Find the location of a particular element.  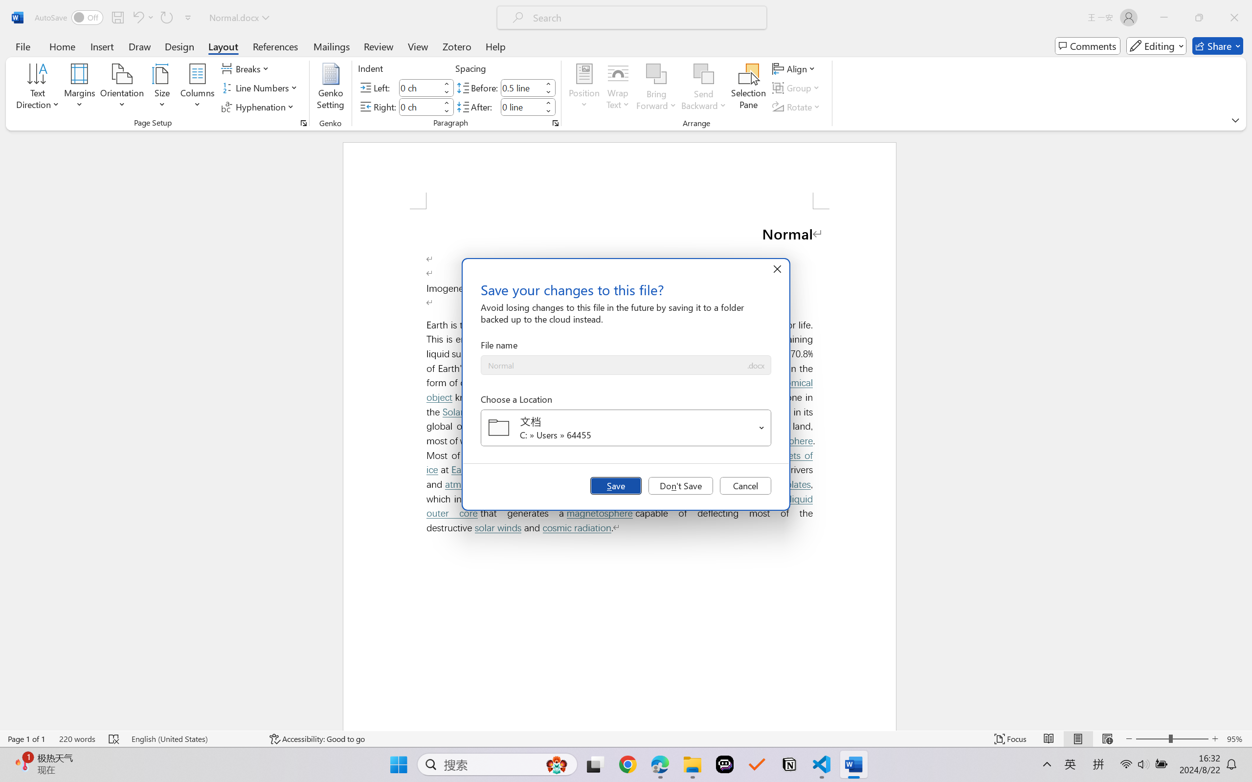

Save as type is located at coordinates (755, 366).